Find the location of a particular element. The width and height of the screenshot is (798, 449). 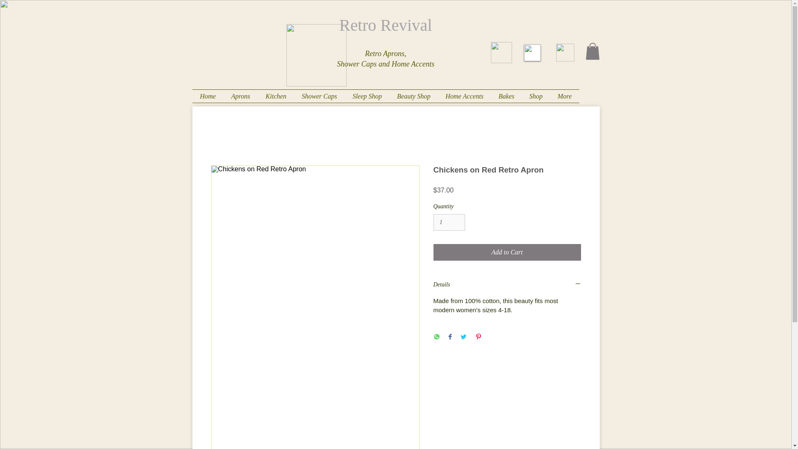

Bakes is located at coordinates (506, 96).